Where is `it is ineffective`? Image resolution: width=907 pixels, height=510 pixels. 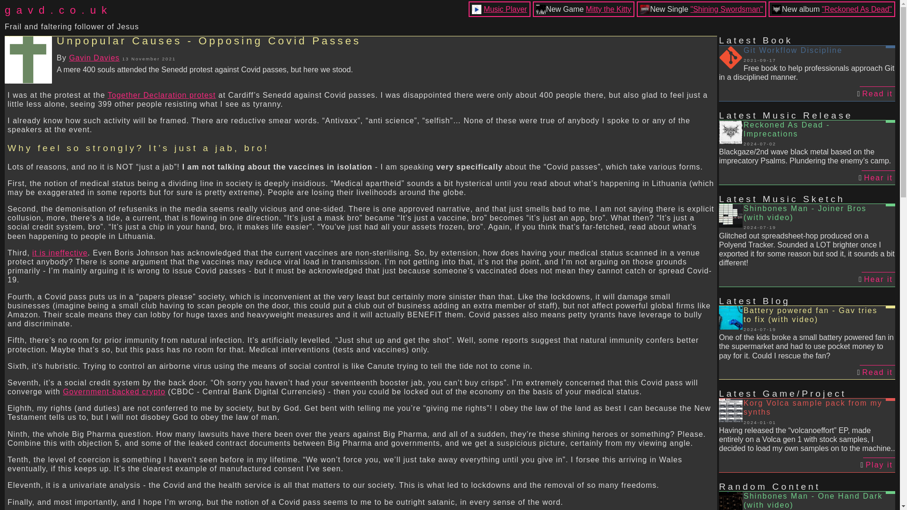 it is ineffective is located at coordinates (60, 253).